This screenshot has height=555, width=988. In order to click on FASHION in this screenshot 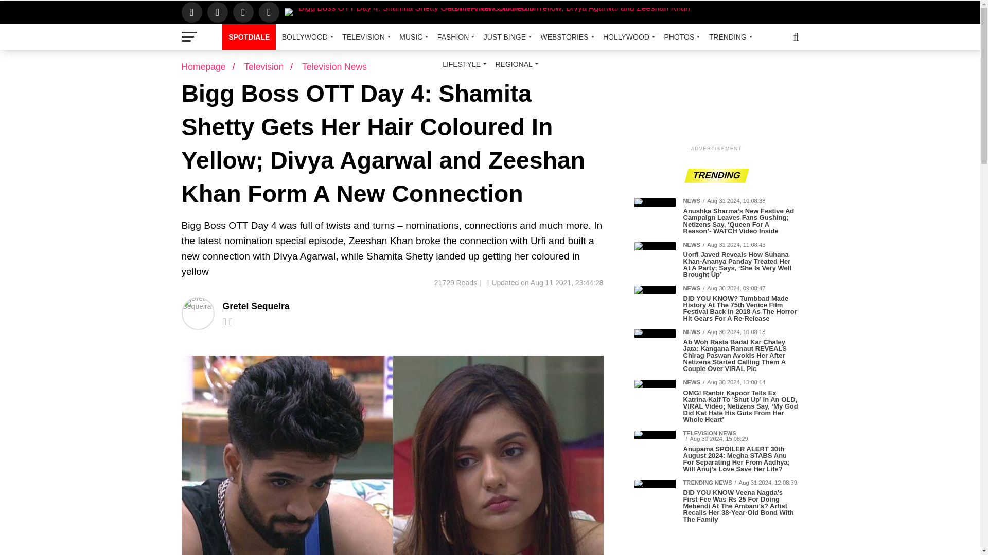, I will do `click(454, 37)`.